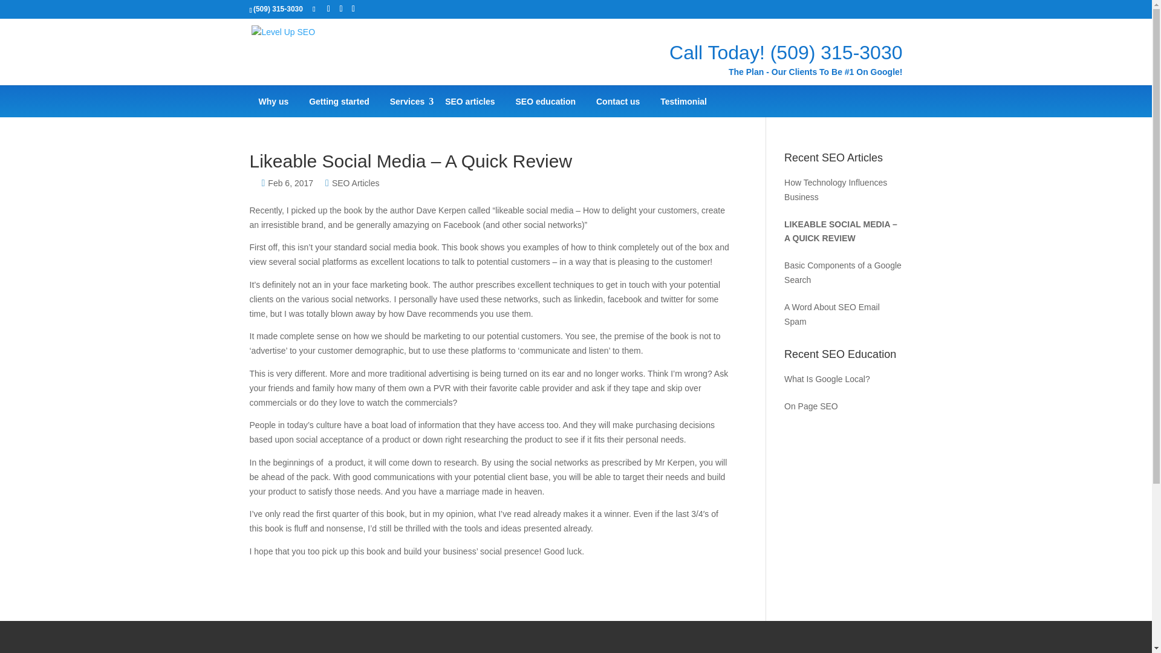 The width and height of the screenshot is (1161, 653). Describe the element at coordinates (618, 102) in the screenshot. I see `Contact us` at that location.